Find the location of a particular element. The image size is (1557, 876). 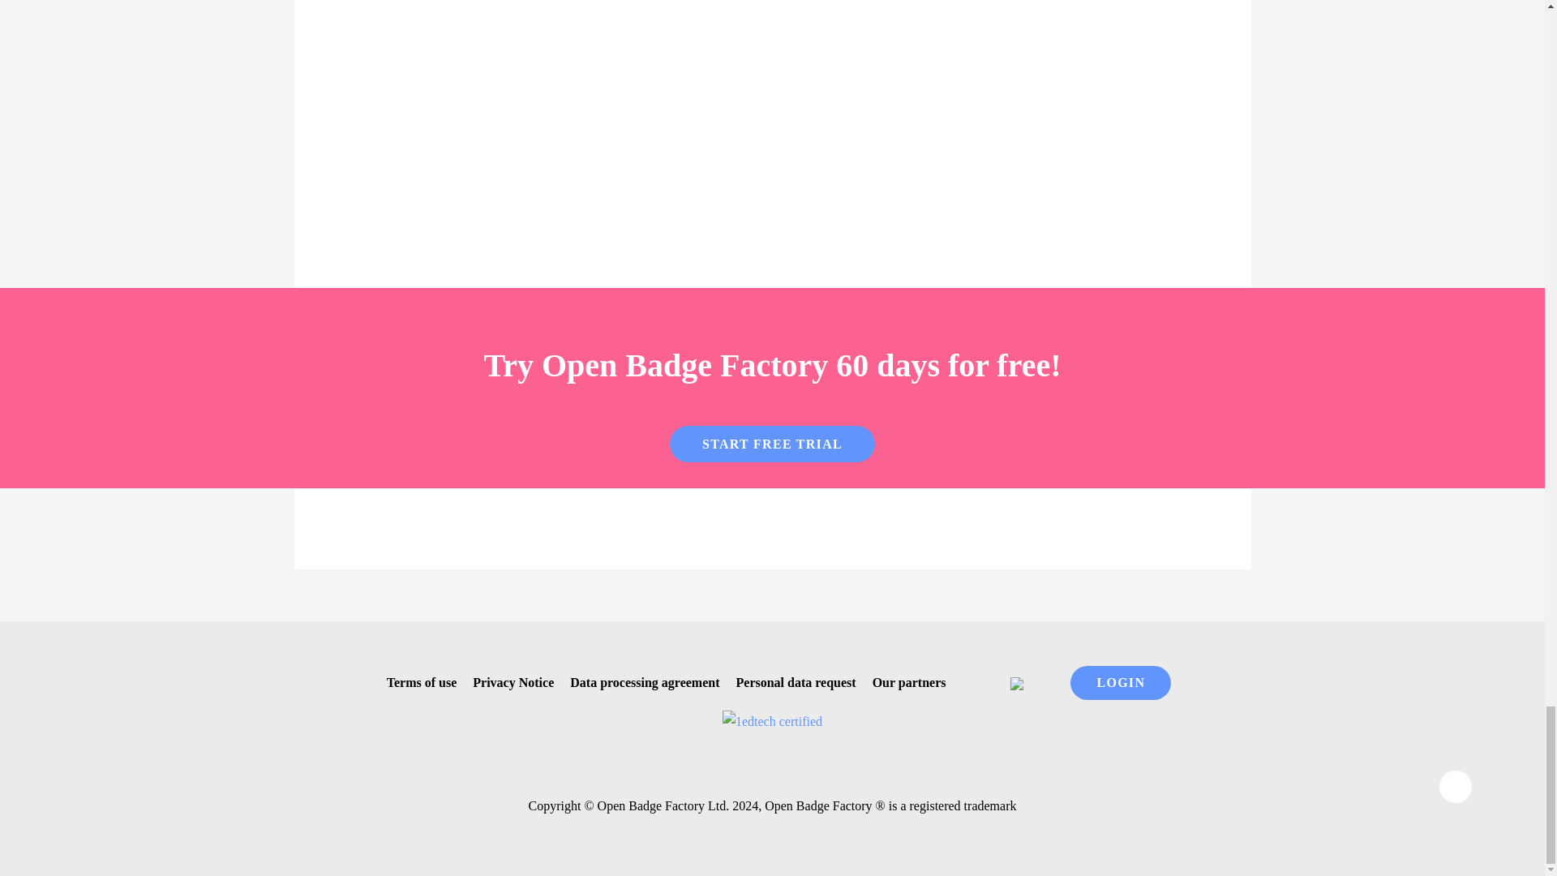

Privacy Notice is located at coordinates (506, 681).